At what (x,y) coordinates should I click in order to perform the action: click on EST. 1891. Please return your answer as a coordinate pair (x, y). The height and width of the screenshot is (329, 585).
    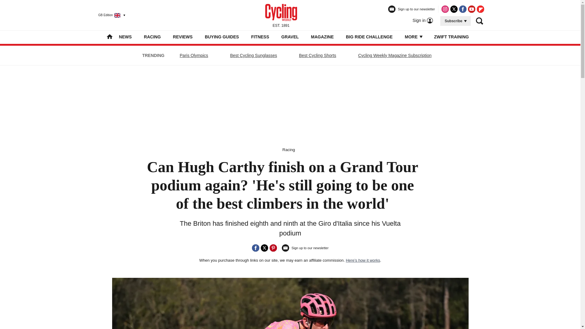
    Looking at the image, I should click on (281, 15).